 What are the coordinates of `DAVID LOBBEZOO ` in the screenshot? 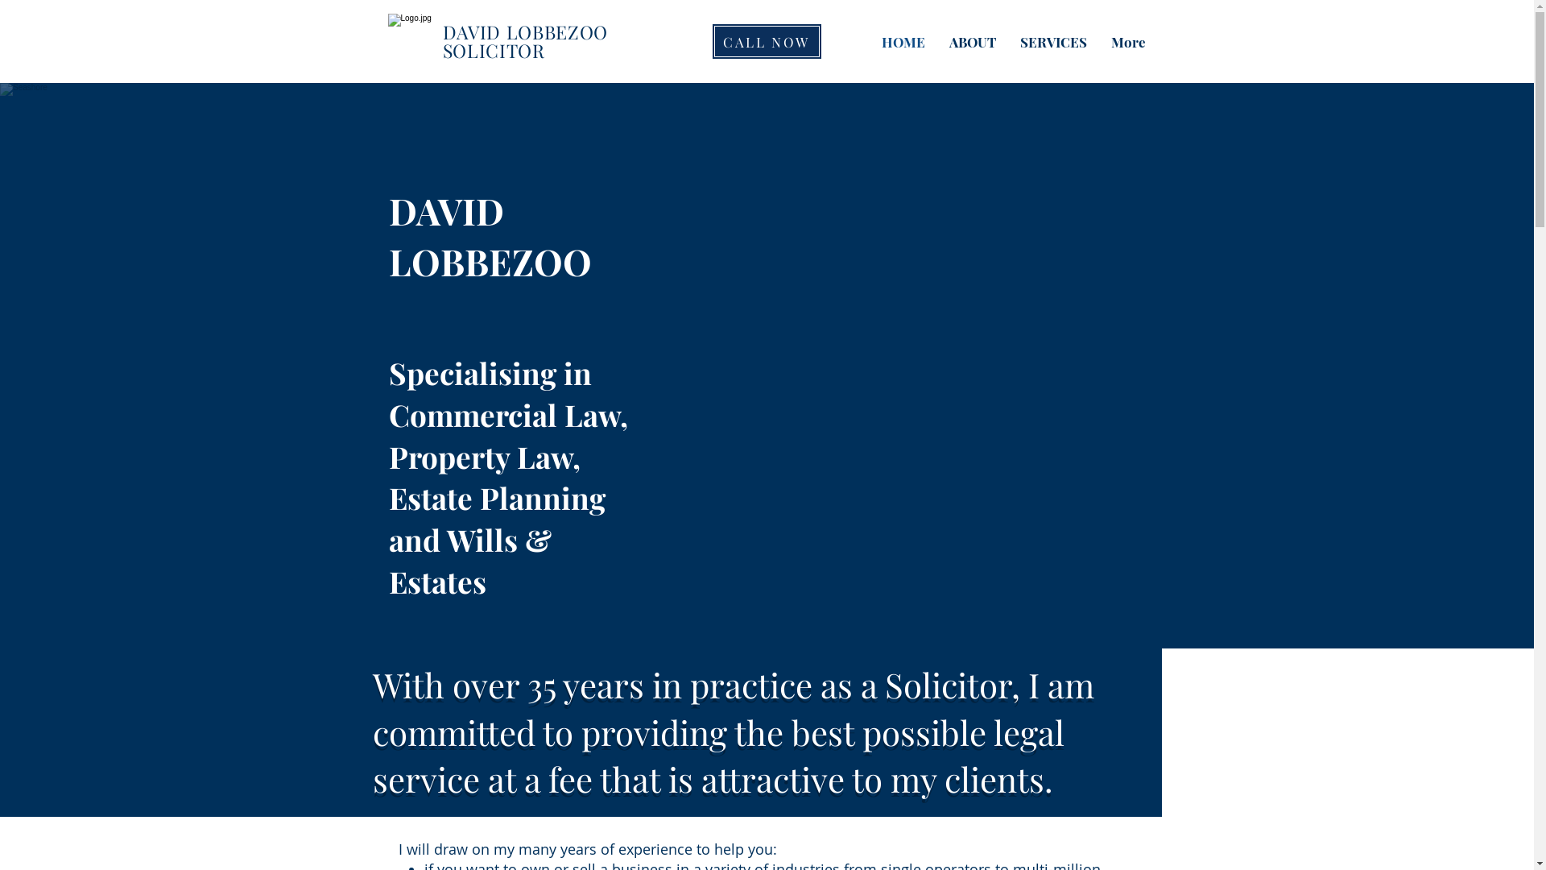 It's located at (528, 32).